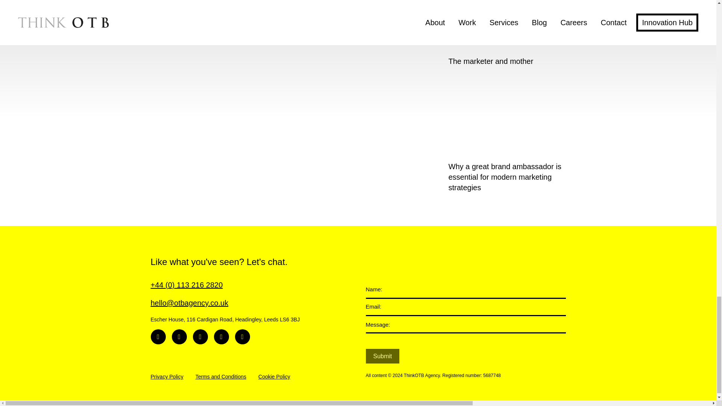  What do you see at coordinates (221, 336) in the screenshot?
I see `Facebook` at bounding box center [221, 336].